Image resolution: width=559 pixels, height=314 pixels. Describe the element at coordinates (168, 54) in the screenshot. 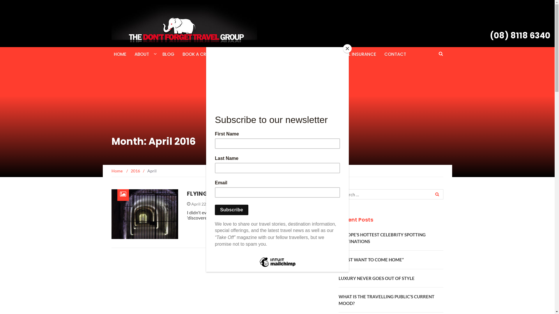

I see `BLOG` at that location.